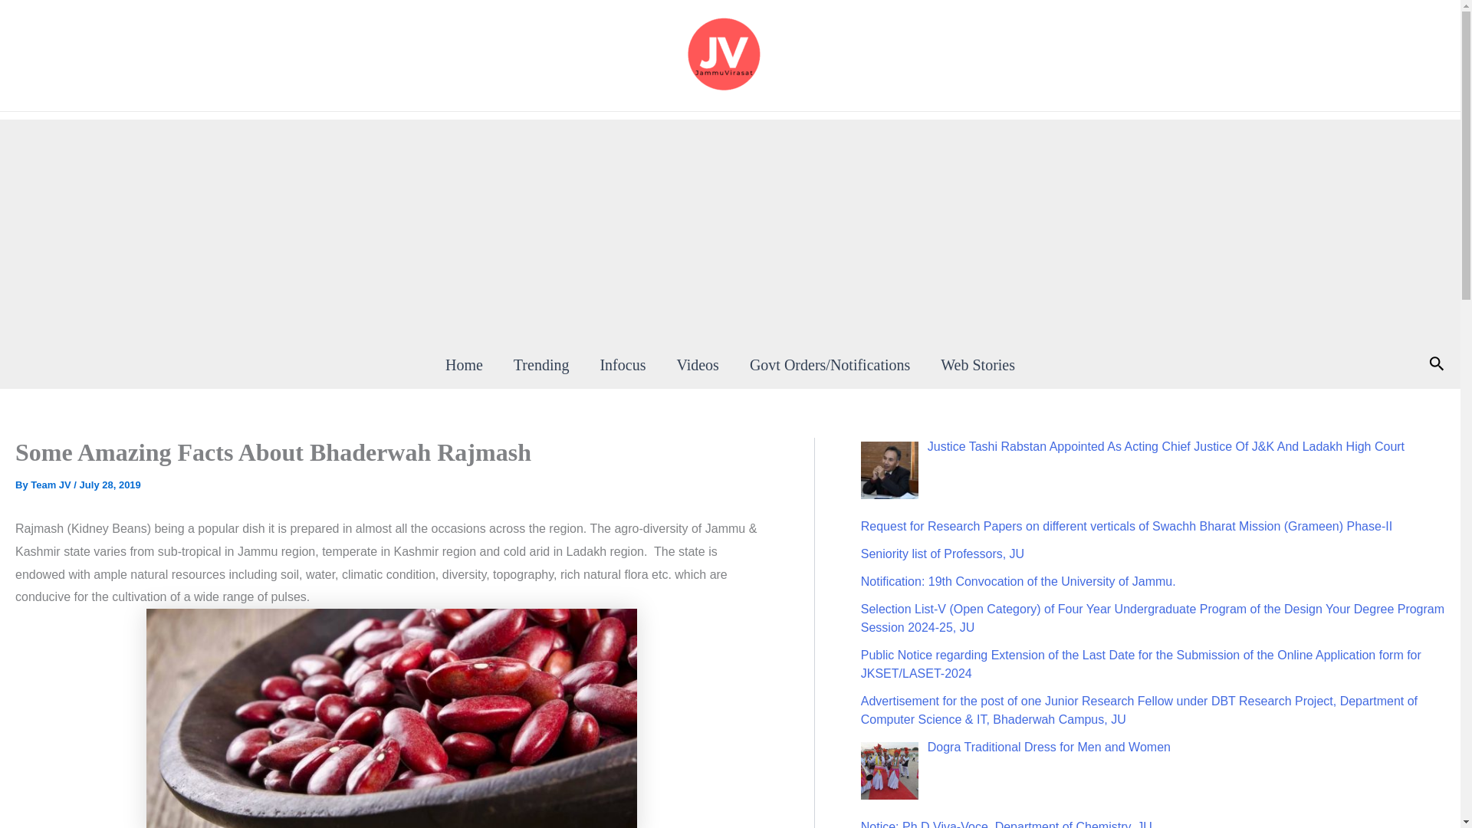 The image size is (1472, 828). What do you see at coordinates (697, 365) in the screenshot?
I see `Videos` at bounding box center [697, 365].